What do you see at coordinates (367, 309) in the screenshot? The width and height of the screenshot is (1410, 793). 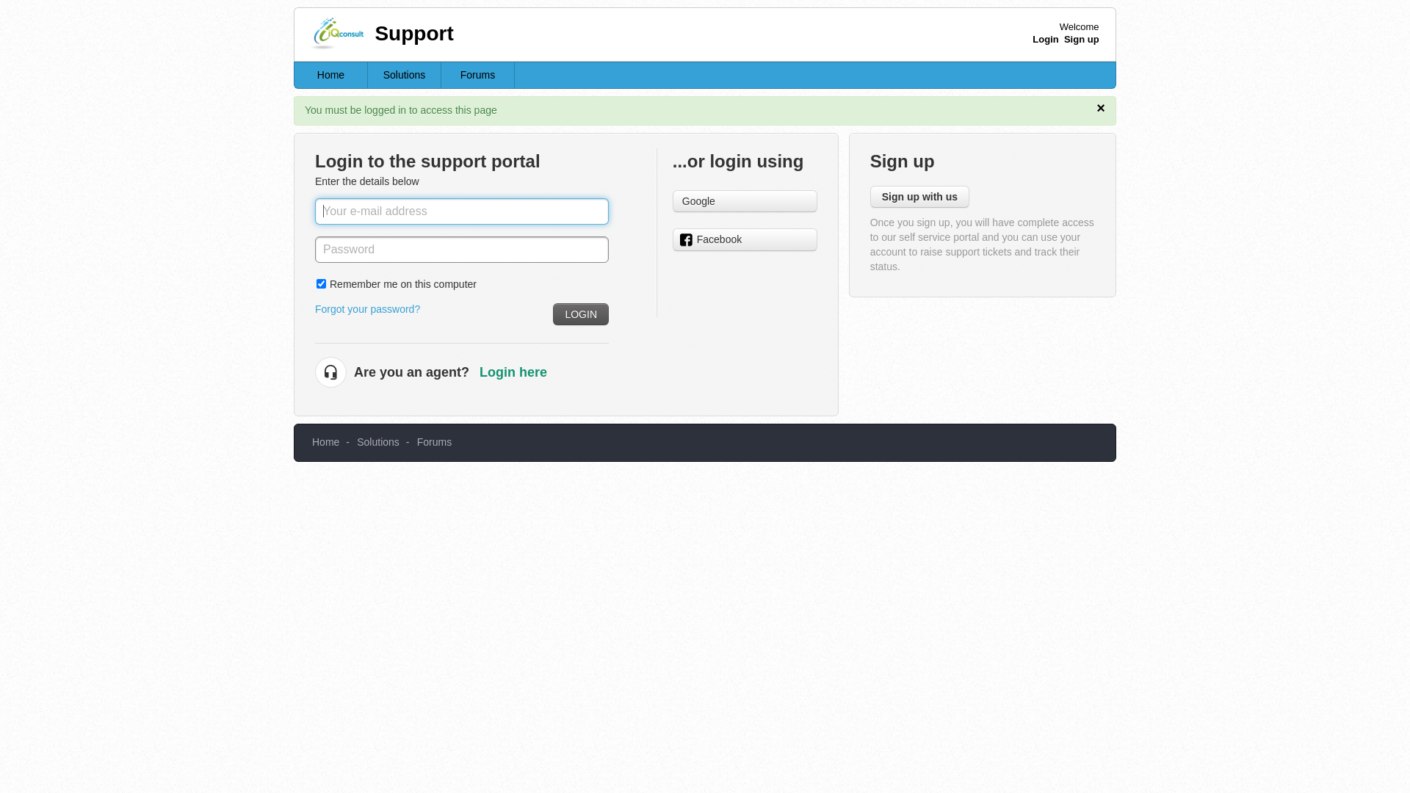 I see `Forgot your password?` at bounding box center [367, 309].